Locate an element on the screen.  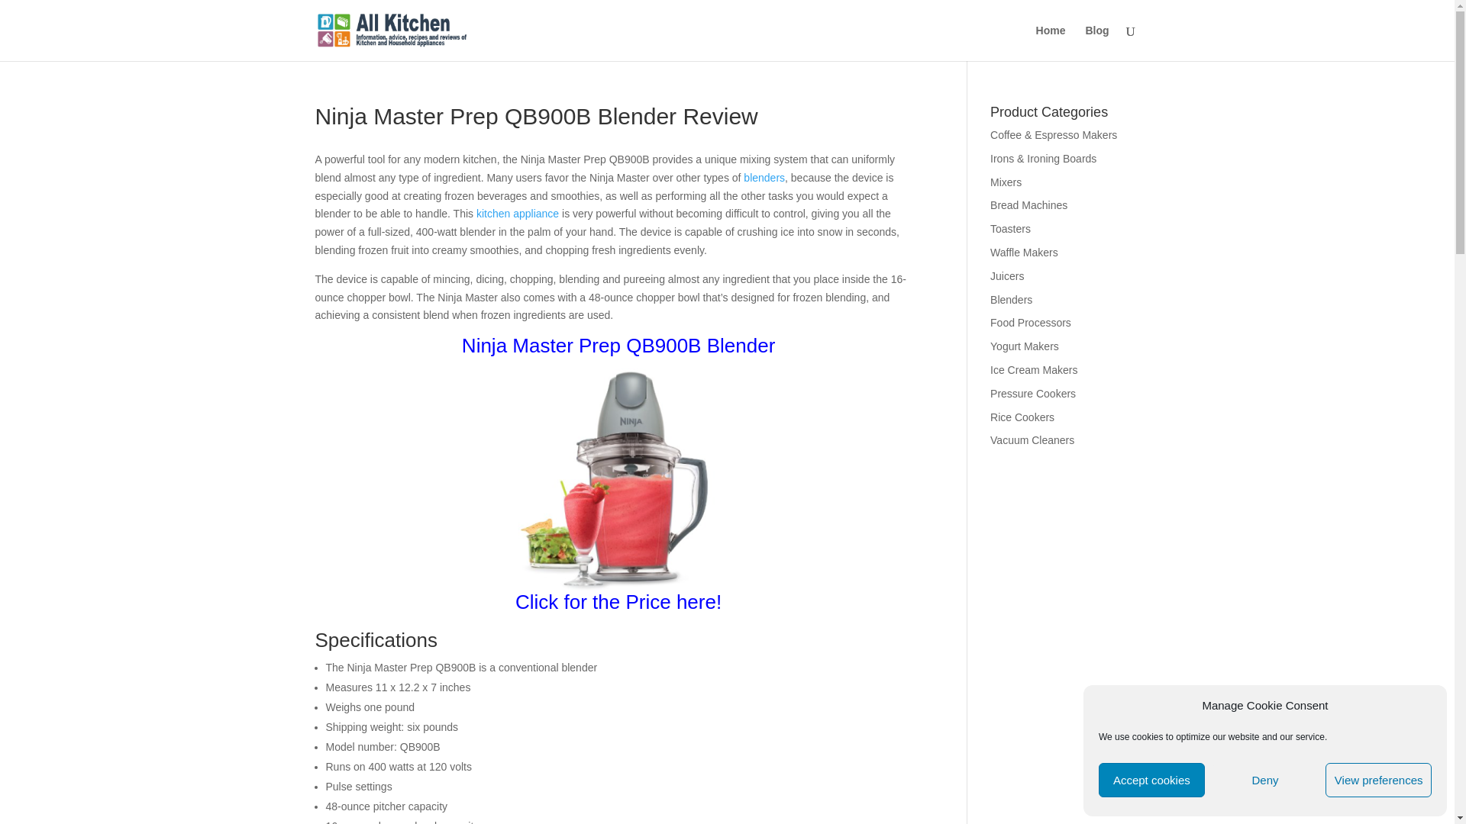
Deny is located at coordinates (1028, 204).